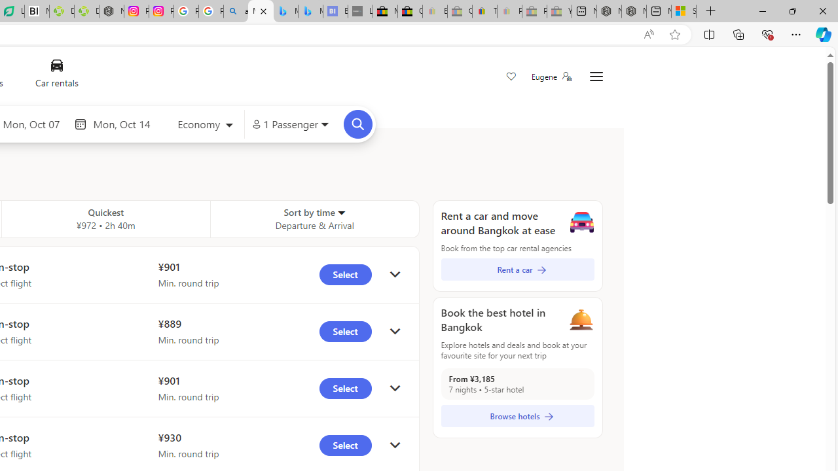  What do you see at coordinates (314, 218) in the screenshot?
I see `Sort by time Sorter Departure & Arrival` at bounding box center [314, 218].